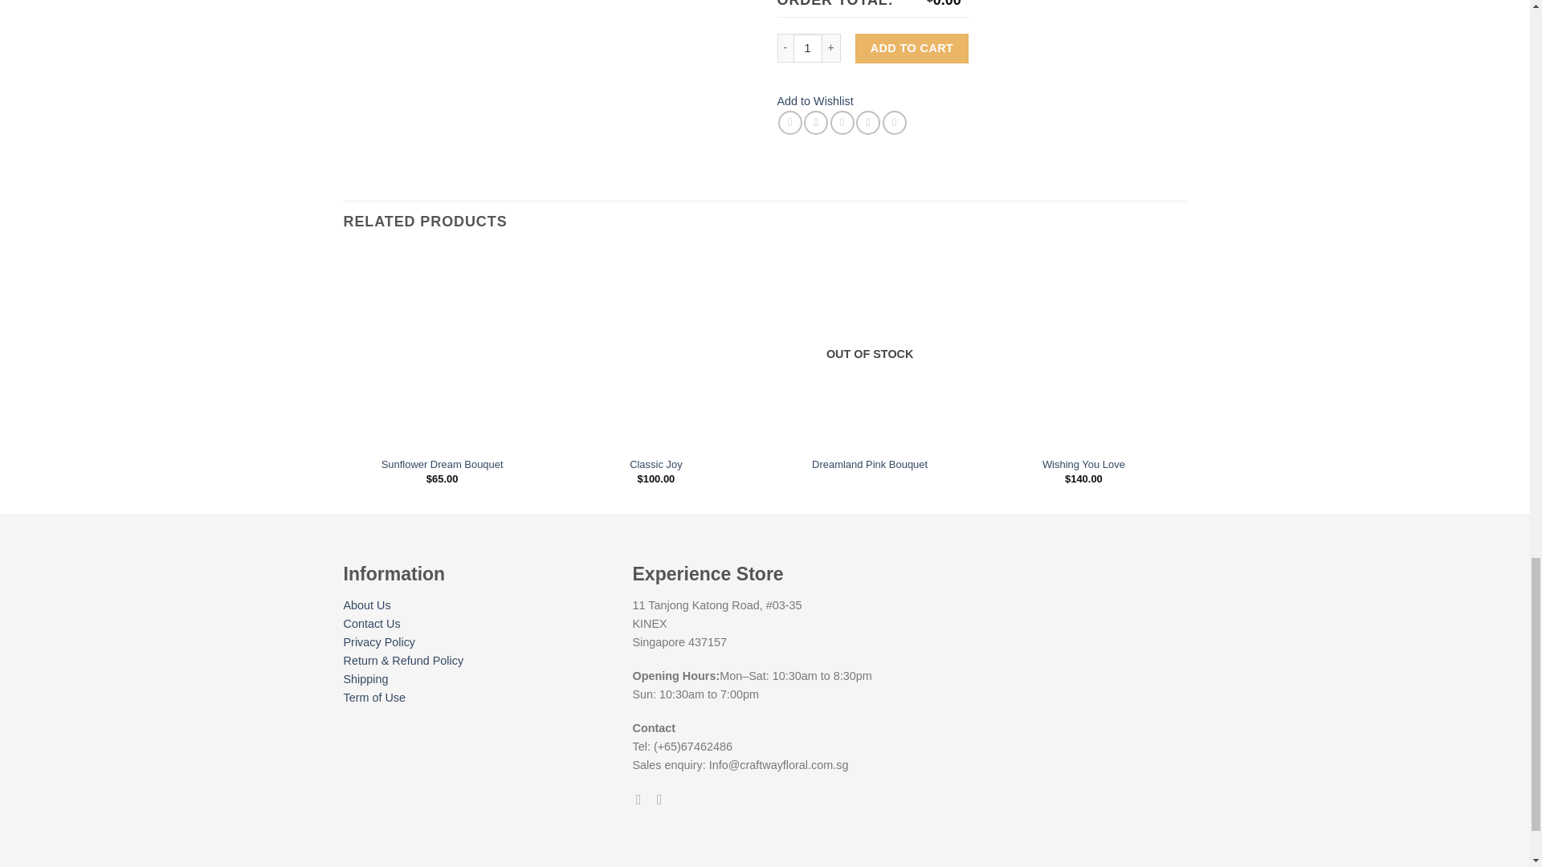  I want to click on Pin on Pinterest, so click(867, 123).